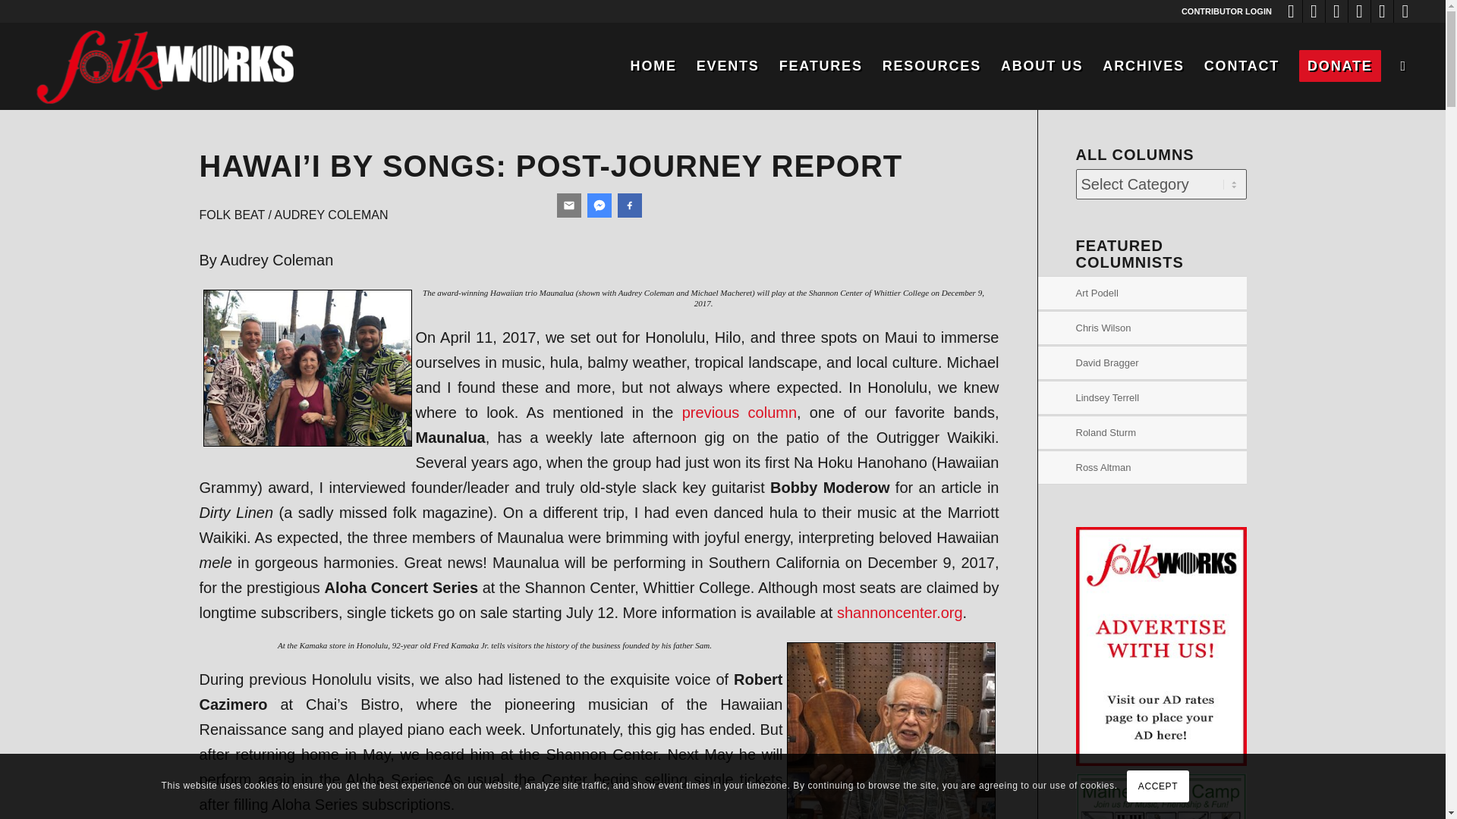  Describe the element at coordinates (1241, 66) in the screenshot. I see `CONTACT` at that location.